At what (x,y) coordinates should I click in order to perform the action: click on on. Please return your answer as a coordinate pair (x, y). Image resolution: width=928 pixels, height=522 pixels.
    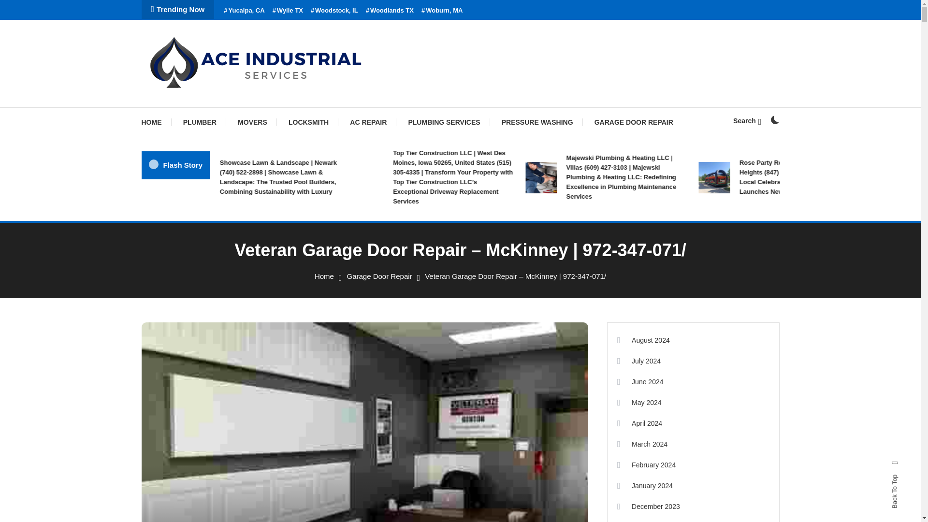
    Looking at the image, I should click on (774, 120).